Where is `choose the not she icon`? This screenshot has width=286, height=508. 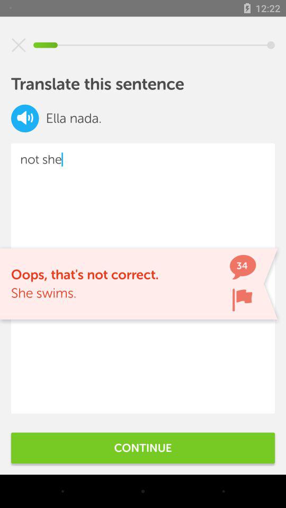
choose the not she icon is located at coordinates (143, 278).